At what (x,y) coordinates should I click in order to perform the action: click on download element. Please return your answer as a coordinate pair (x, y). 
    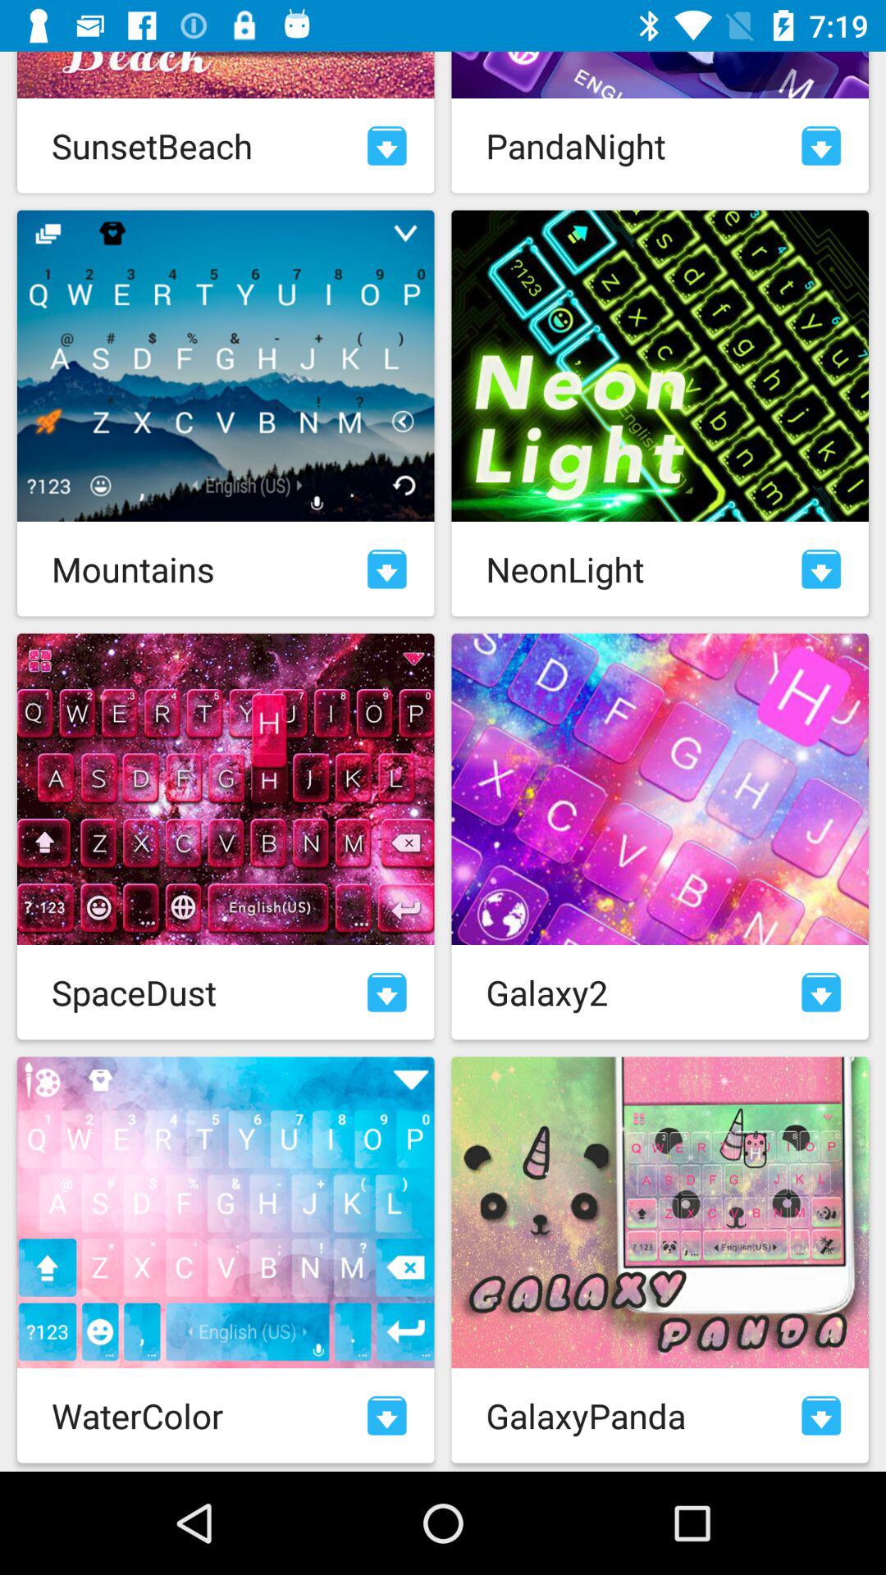
    Looking at the image, I should click on (821, 1416).